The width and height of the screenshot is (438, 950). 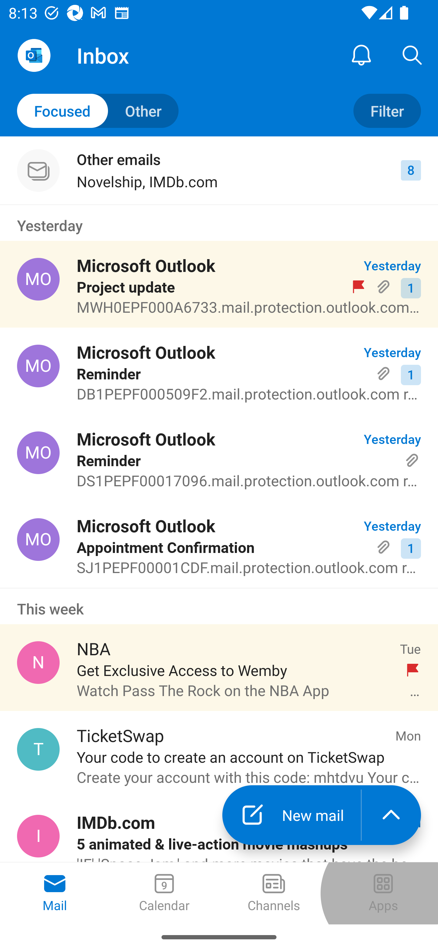 What do you see at coordinates (219, 171) in the screenshot?
I see `Other emails Novelship, IMDb.com 8` at bounding box center [219, 171].